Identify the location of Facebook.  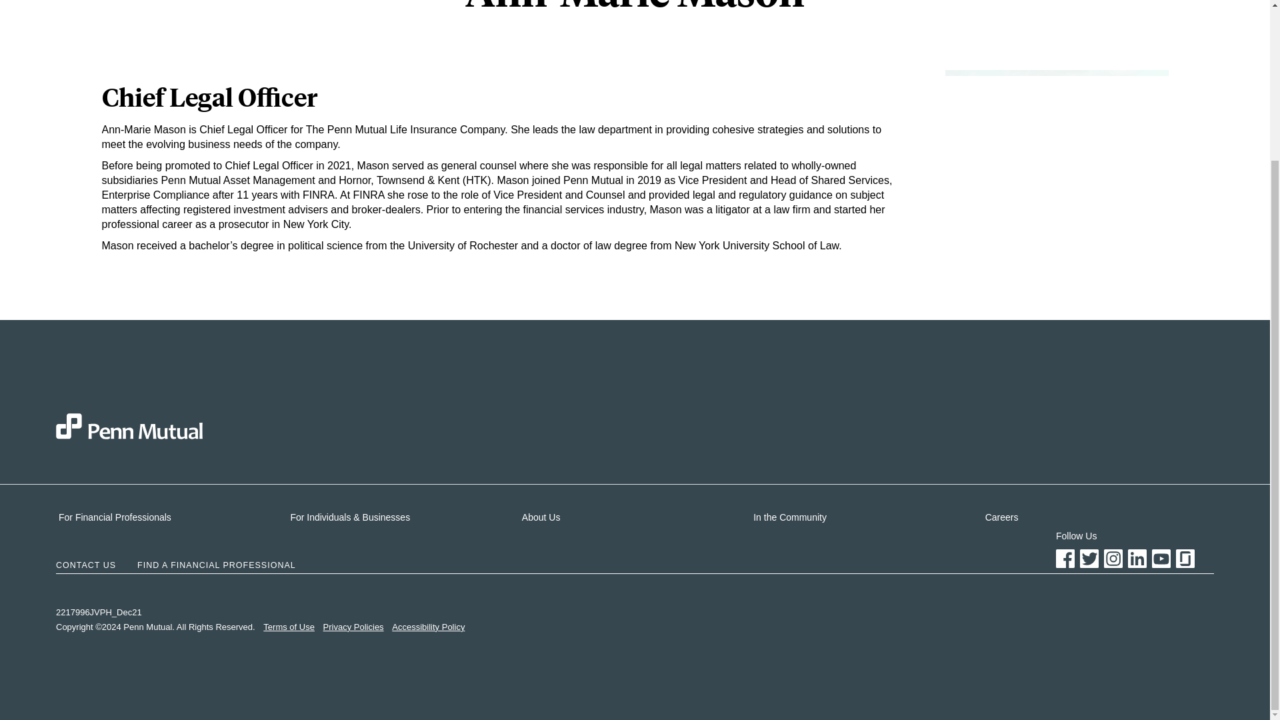
(1065, 559).